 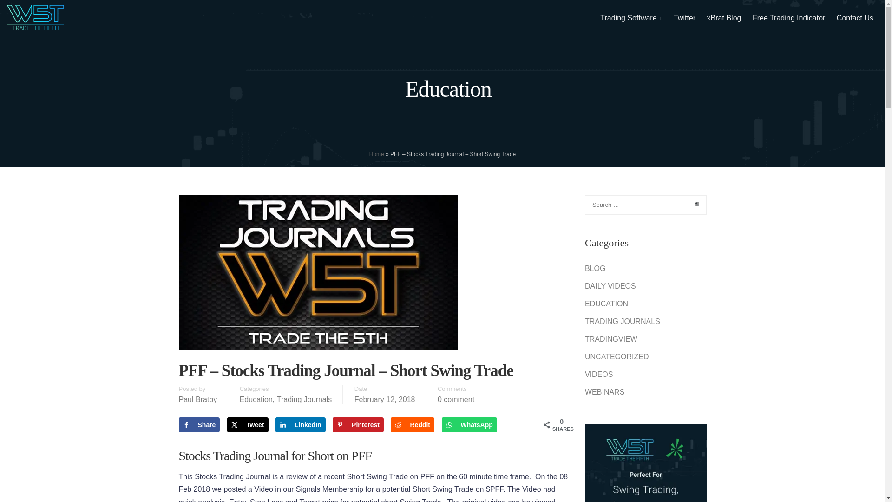 What do you see at coordinates (304, 400) in the screenshot?
I see `Trading Journals` at bounding box center [304, 400].